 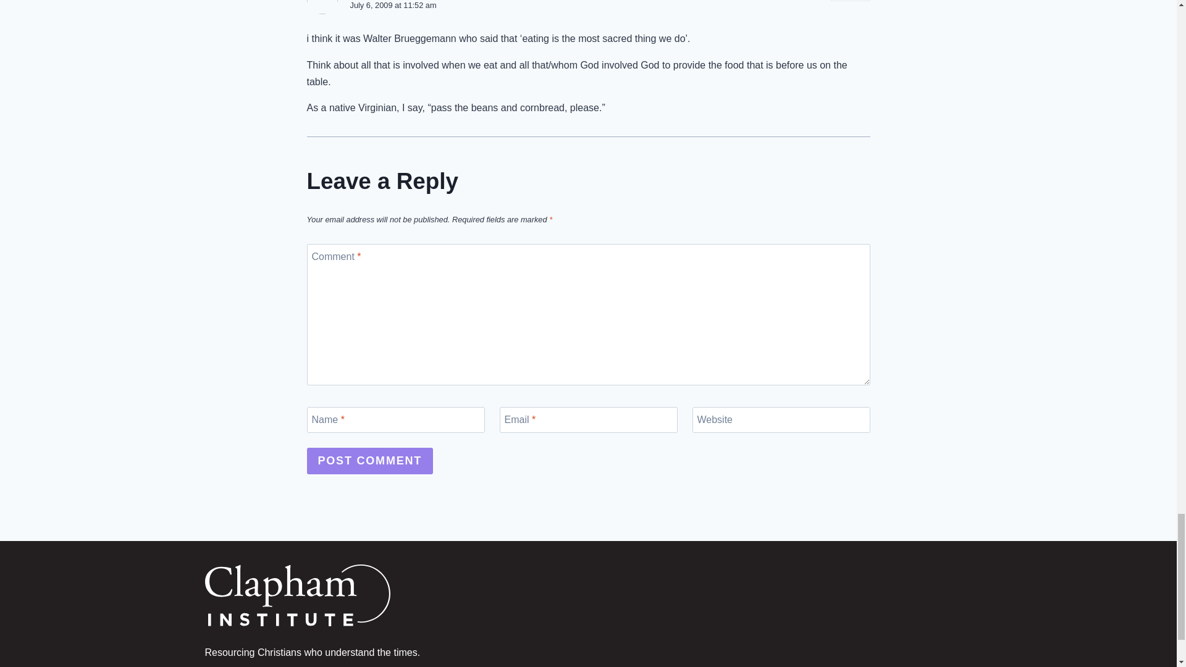 What do you see at coordinates (393, 5) in the screenshot?
I see `July 6, 2009 at 11:52 am` at bounding box center [393, 5].